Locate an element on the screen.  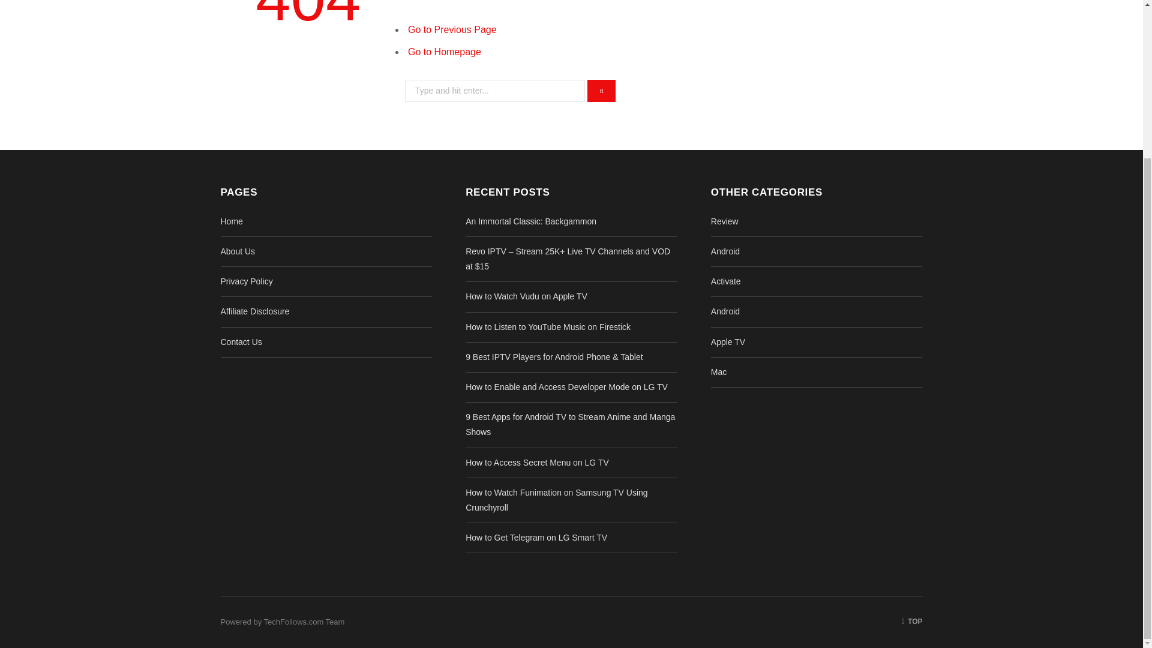
Activate is located at coordinates (725, 281).